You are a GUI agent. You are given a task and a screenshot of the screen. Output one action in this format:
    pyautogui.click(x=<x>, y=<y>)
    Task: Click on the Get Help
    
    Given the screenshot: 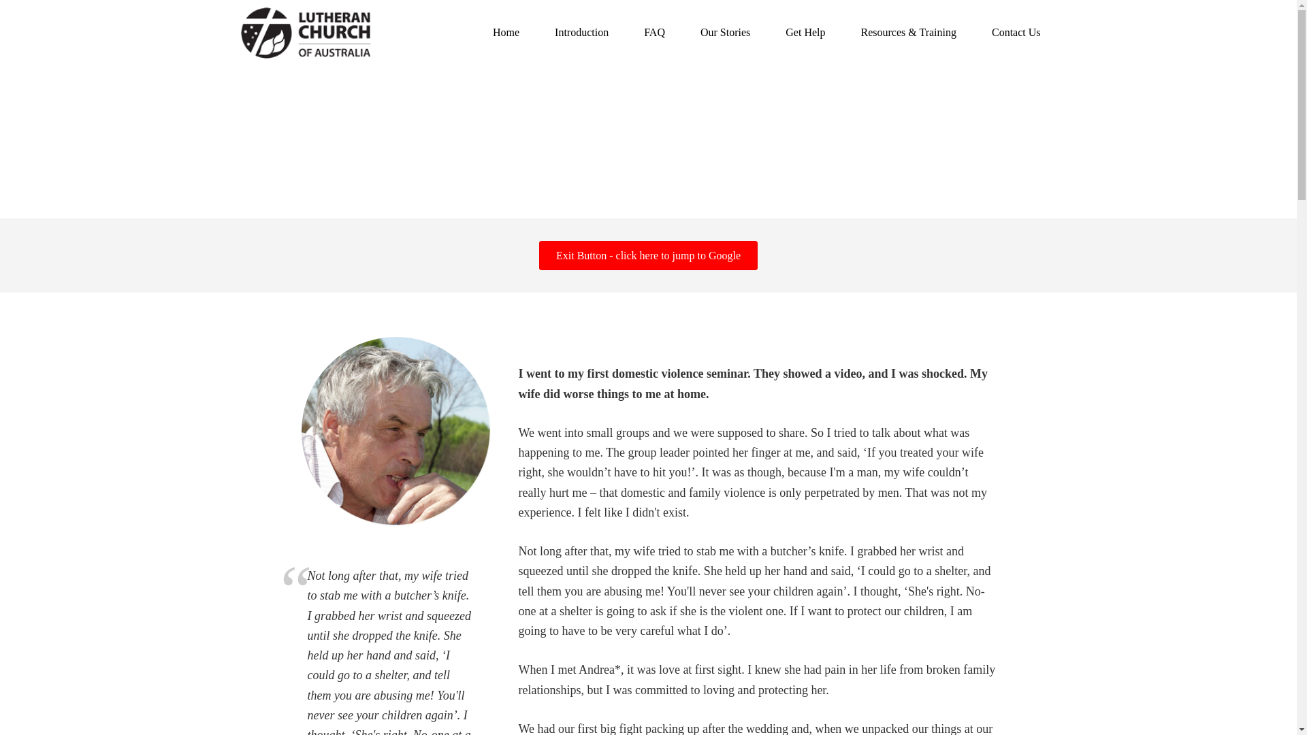 What is the action you would take?
    pyautogui.click(x=805, y=33)
    